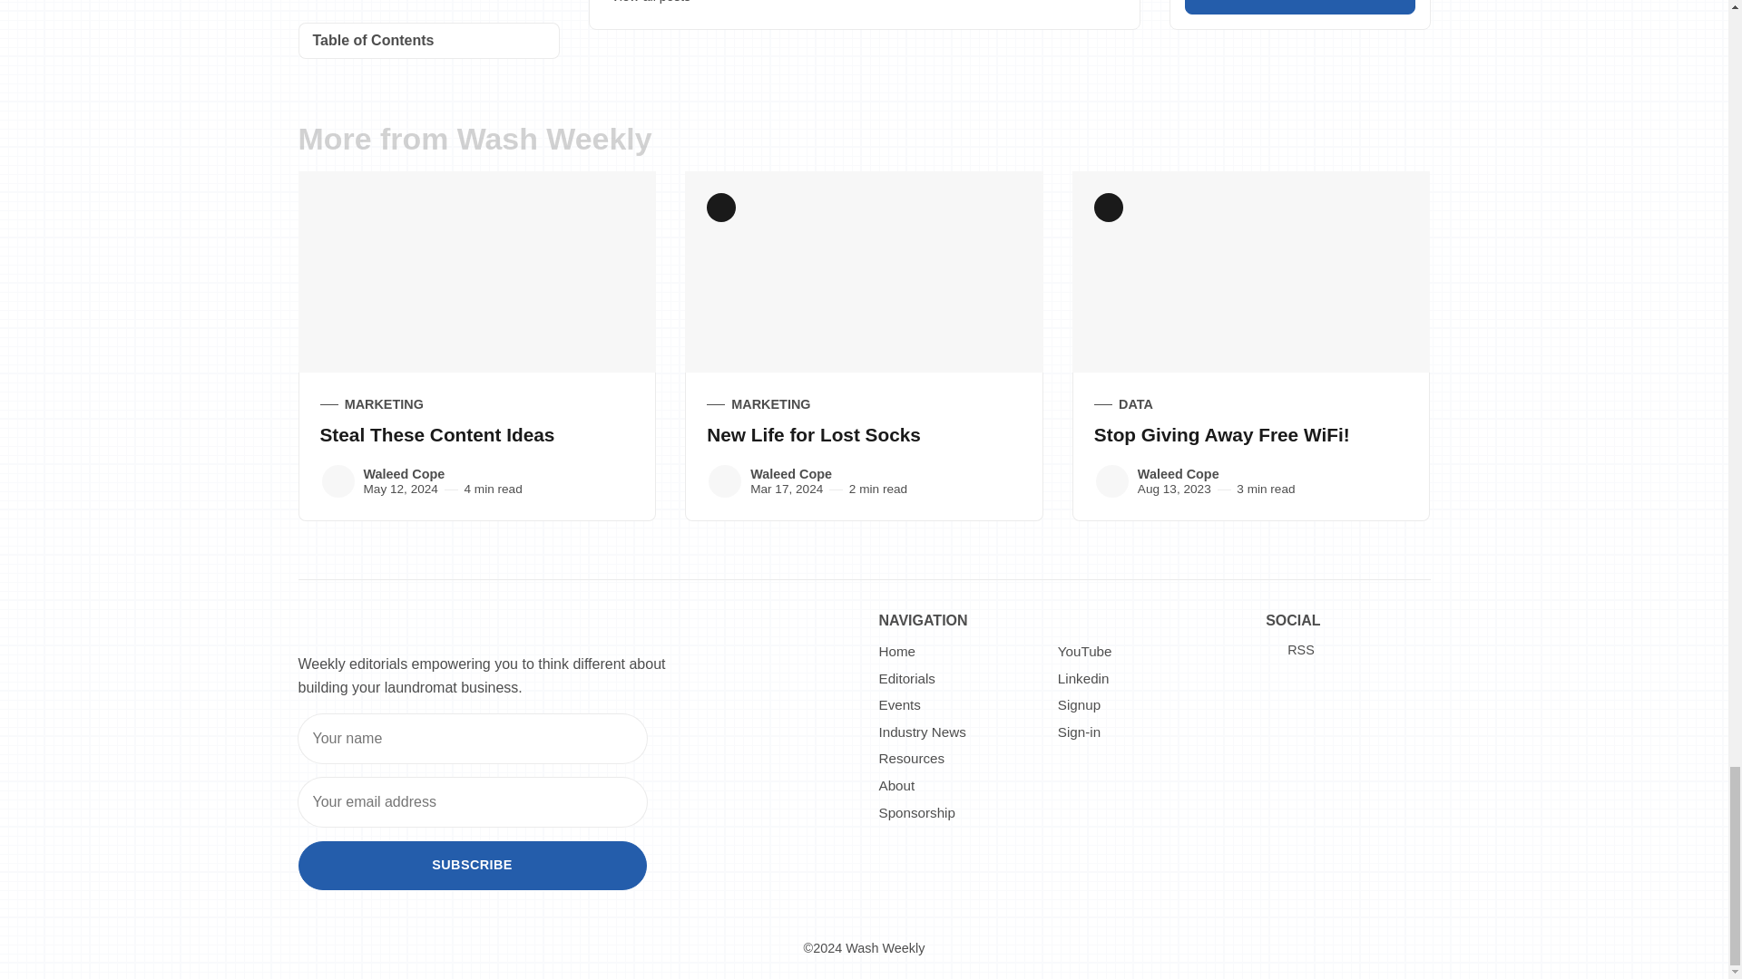 The height and width of the screenshot is (979, 1742). Describe the element at coordinates (337, 480) in the screenshot. I see `Waleed Cope` at that location.